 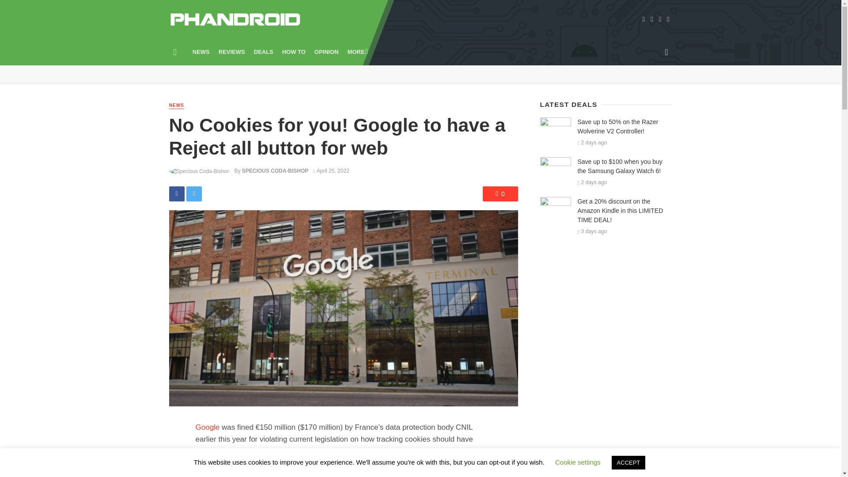 I want to click on MORE, so click(x=357, y=52).